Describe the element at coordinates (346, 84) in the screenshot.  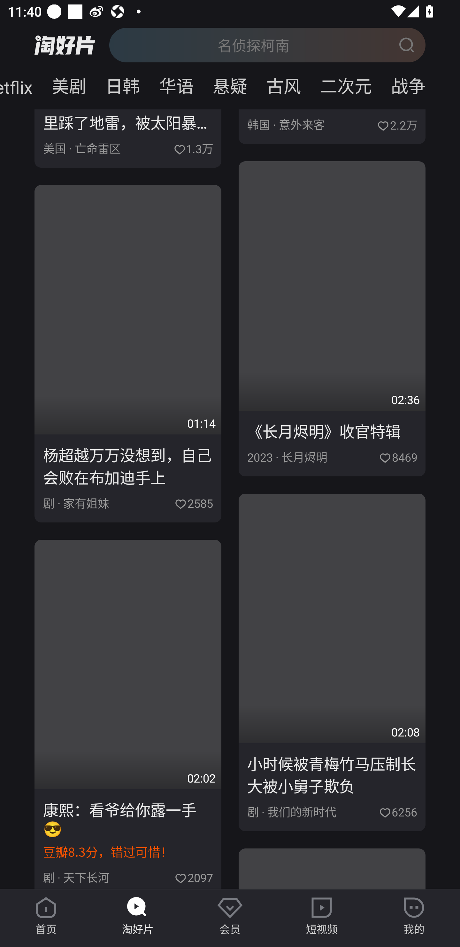
I see `二次元` at that location.